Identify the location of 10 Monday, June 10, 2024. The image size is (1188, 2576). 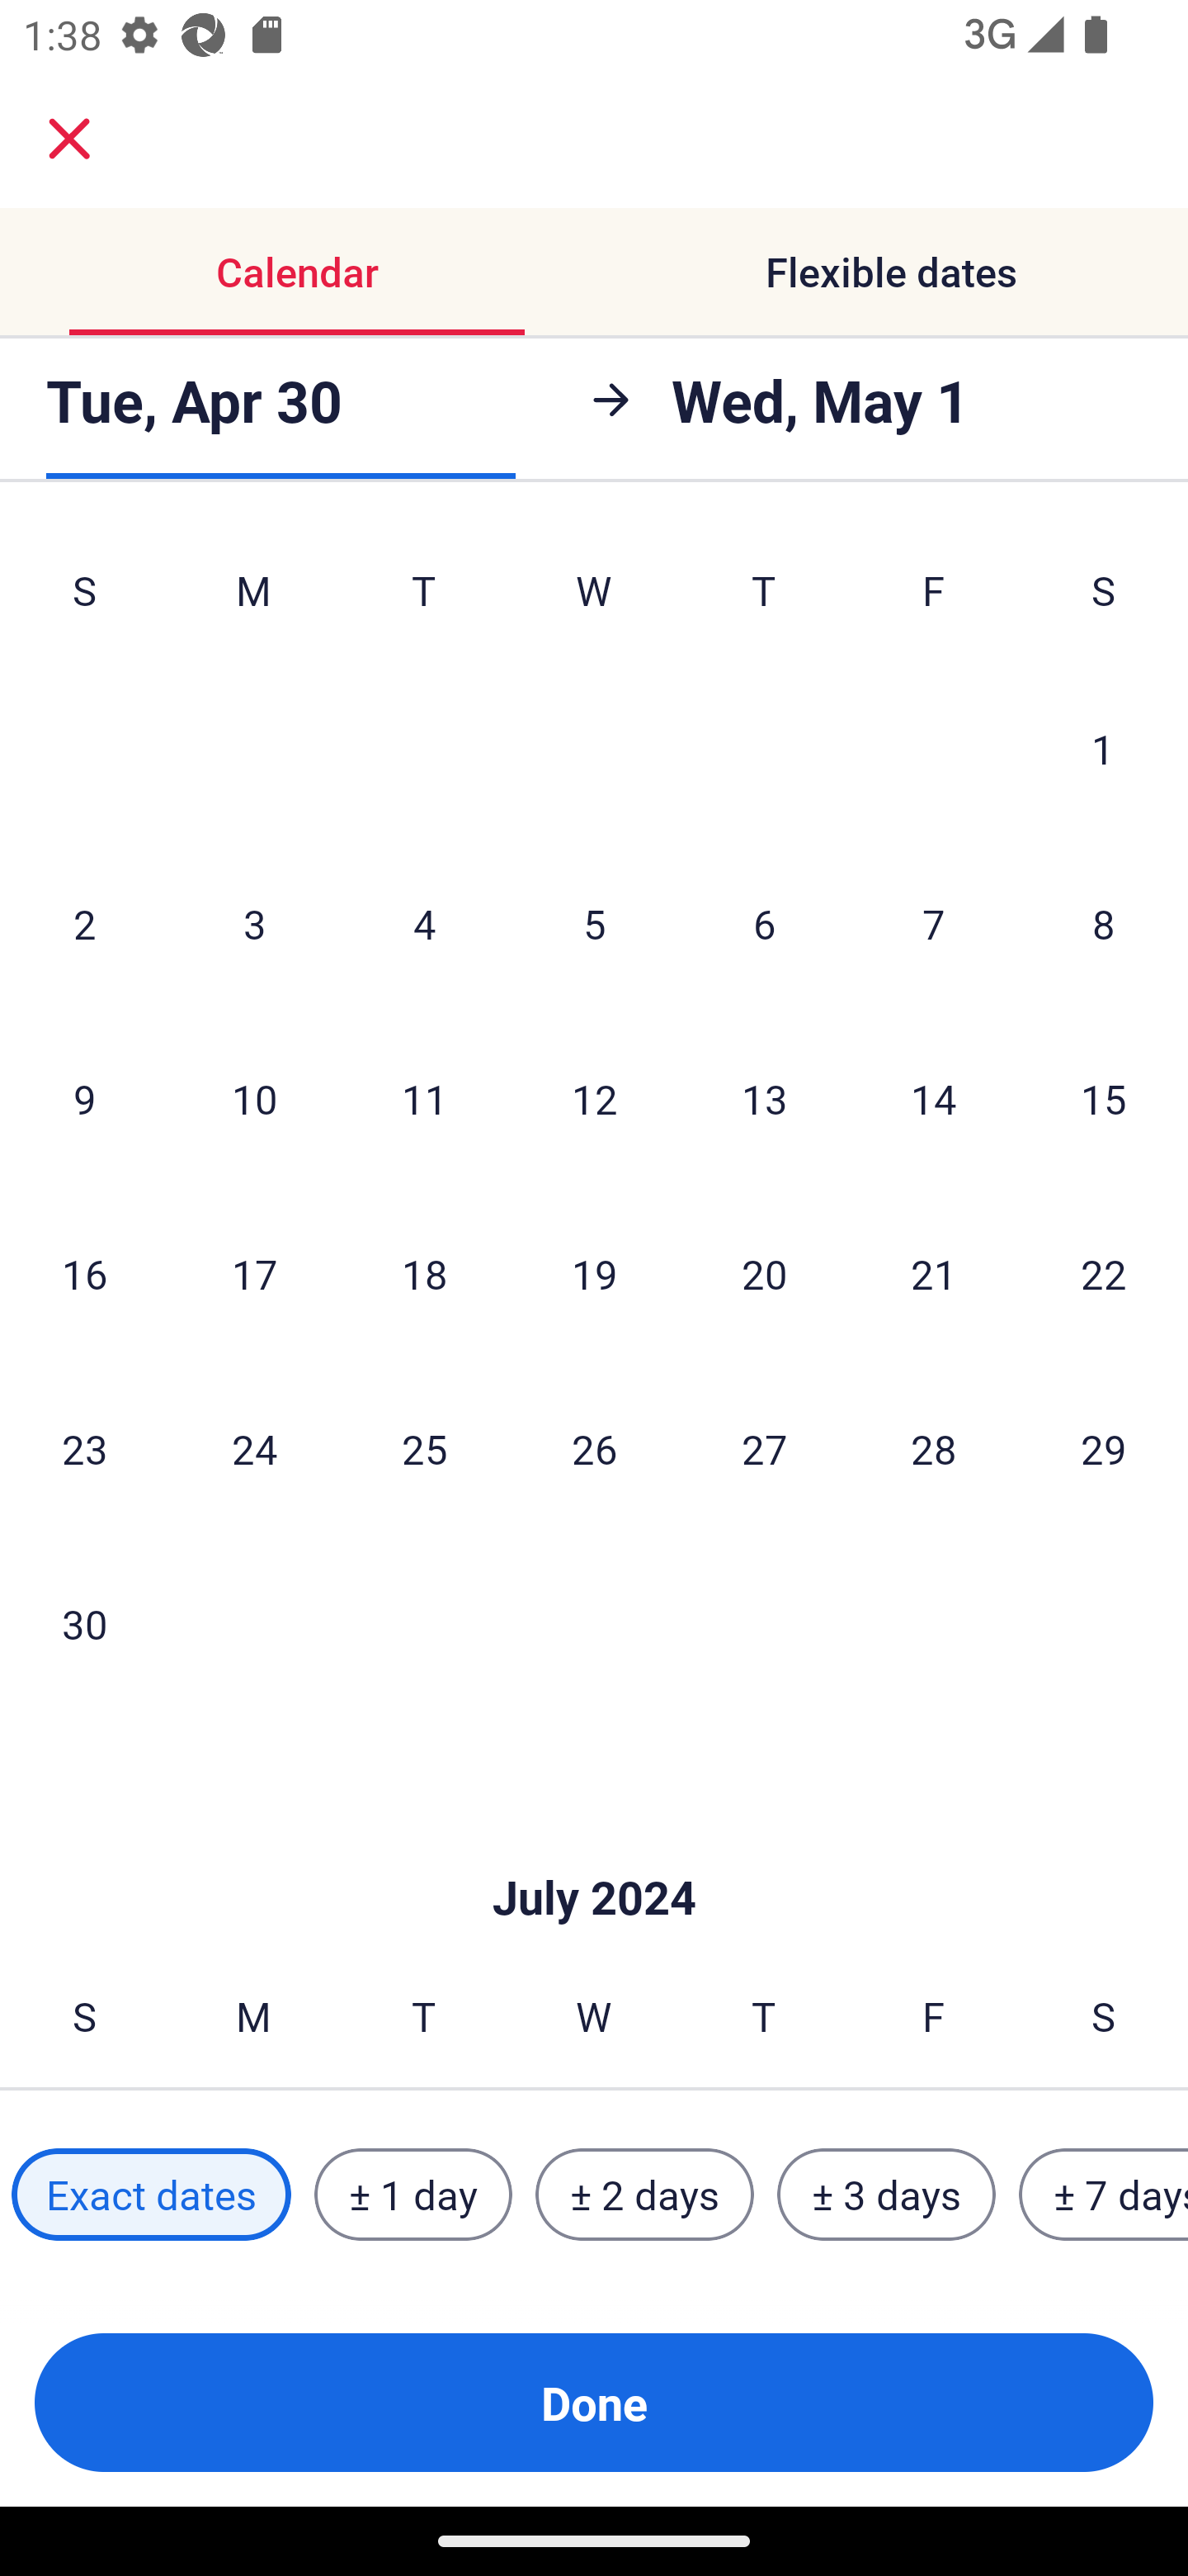
(254, 1098).